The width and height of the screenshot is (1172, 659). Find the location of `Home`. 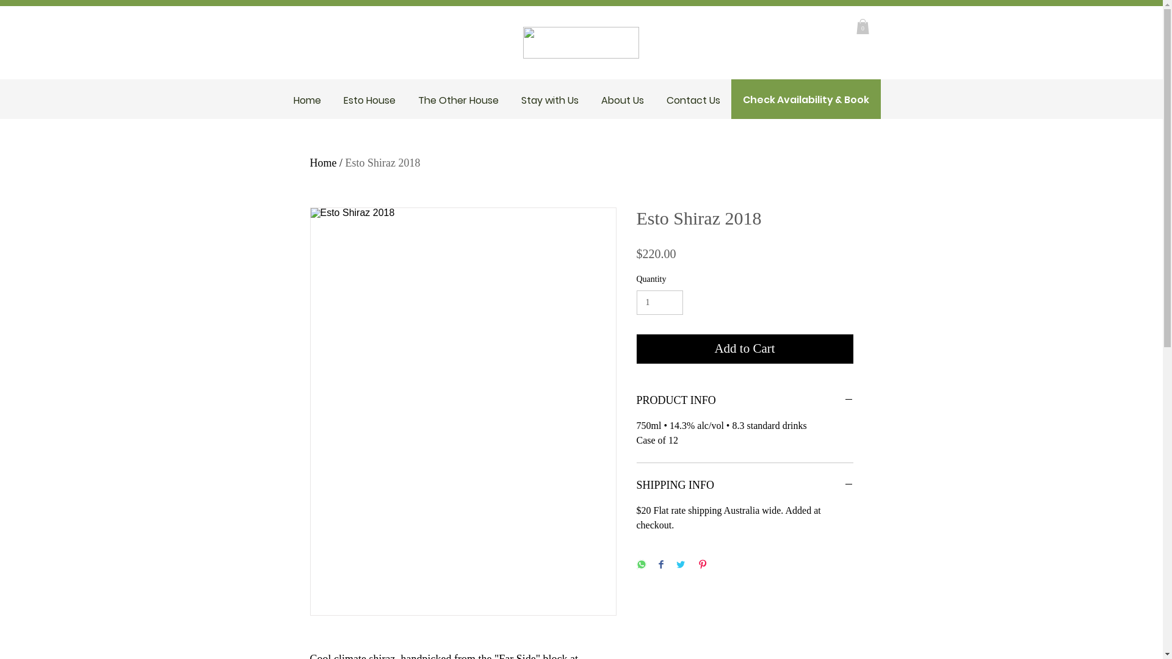

Home is located at coordinates (324, 163).